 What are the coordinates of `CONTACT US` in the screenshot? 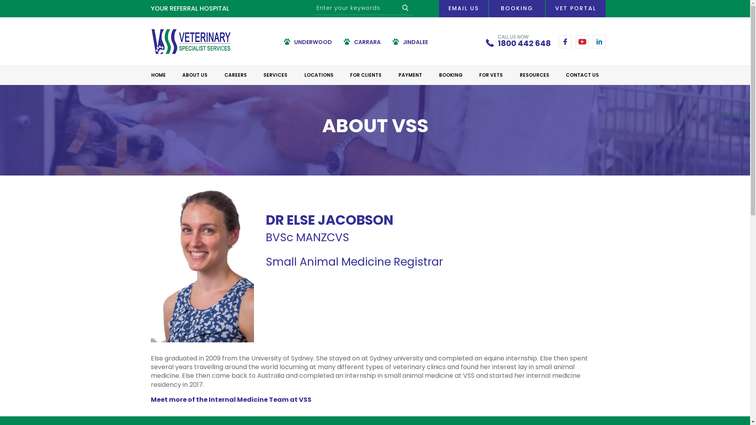 It's located at (582, 75).